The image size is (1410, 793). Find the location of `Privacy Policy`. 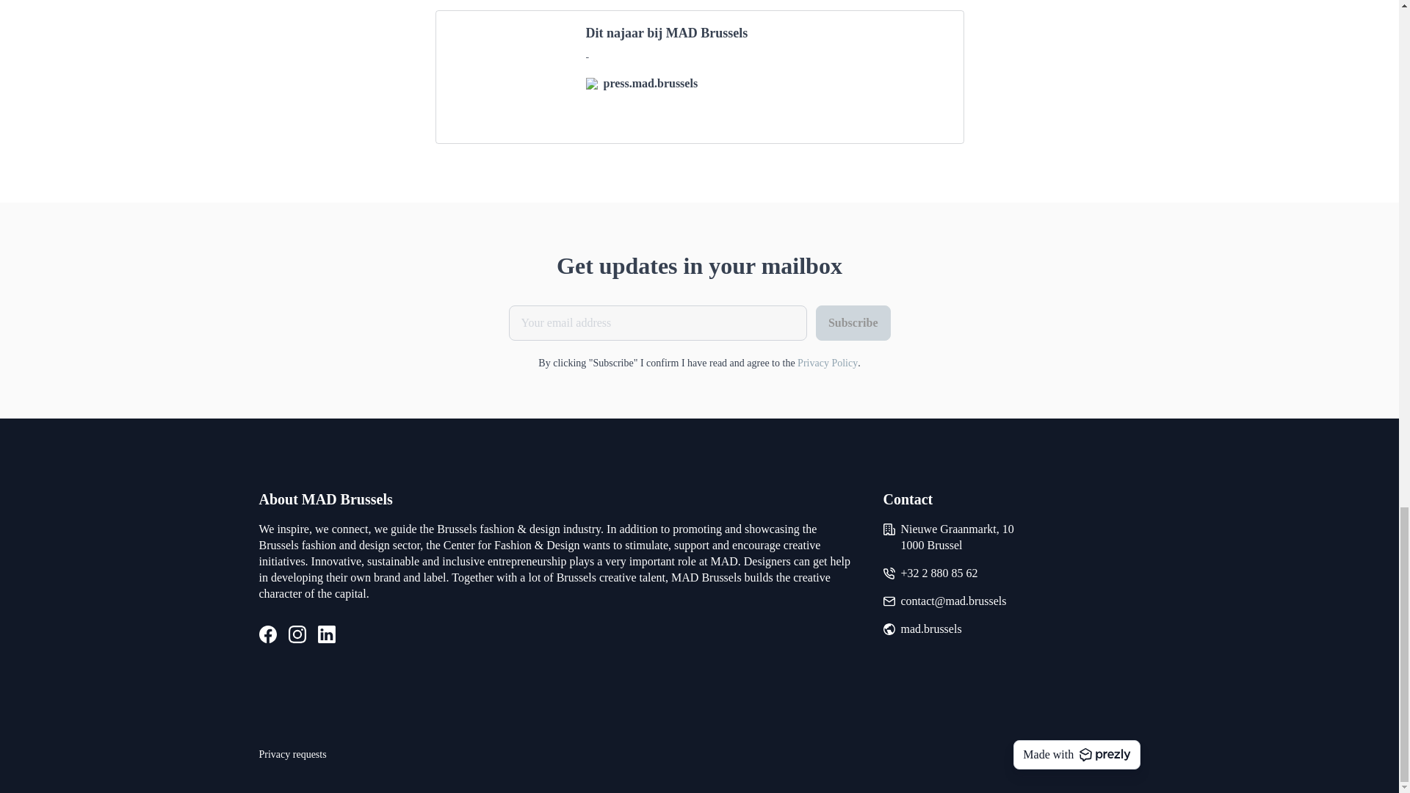

Privacy Policy is located at coordinates (827, 363).